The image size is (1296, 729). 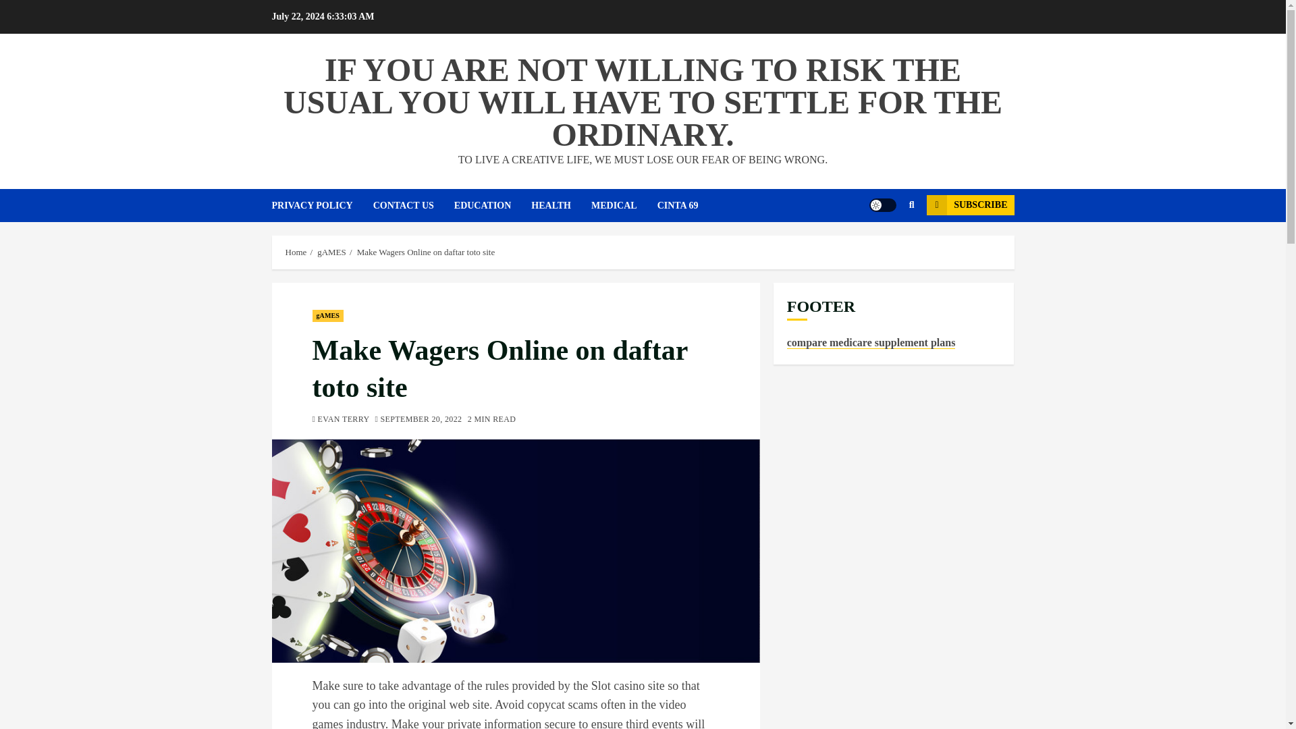 I want to click on PRIVACY POLICY, so click(x=321, y=205).